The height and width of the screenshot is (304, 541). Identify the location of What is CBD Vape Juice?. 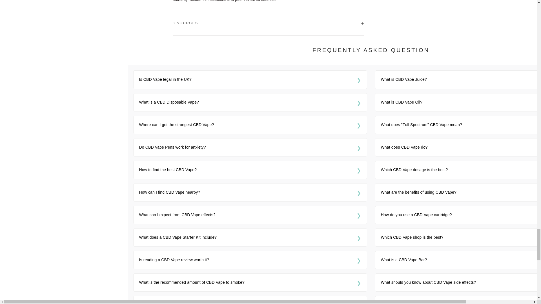
(461, 79).